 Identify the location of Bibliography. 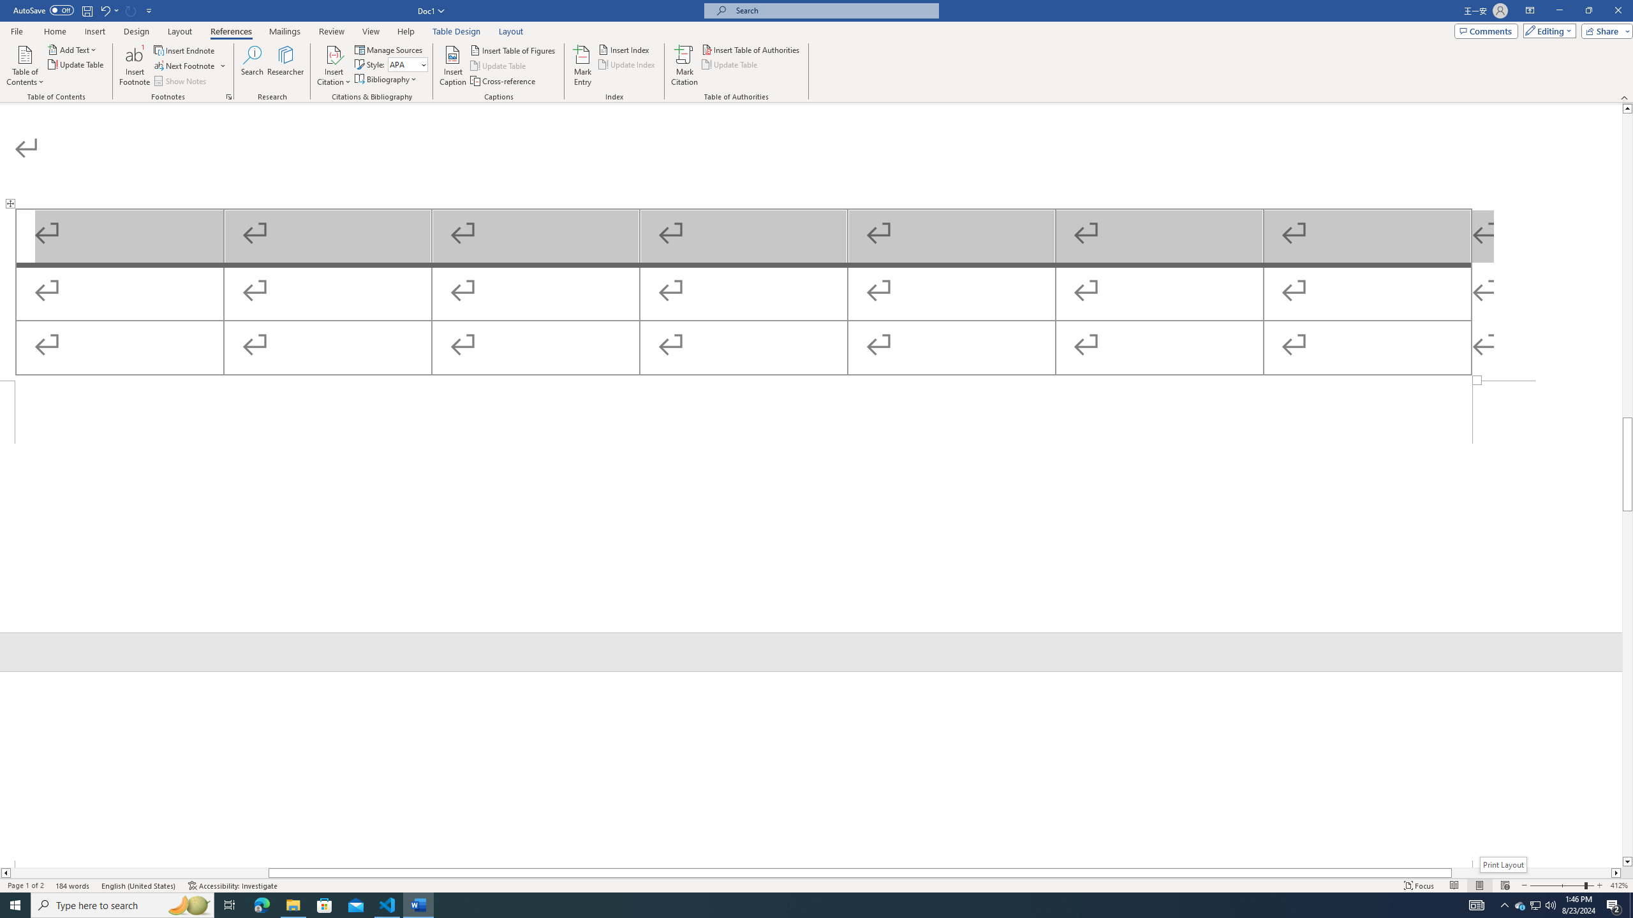
(387, 79).